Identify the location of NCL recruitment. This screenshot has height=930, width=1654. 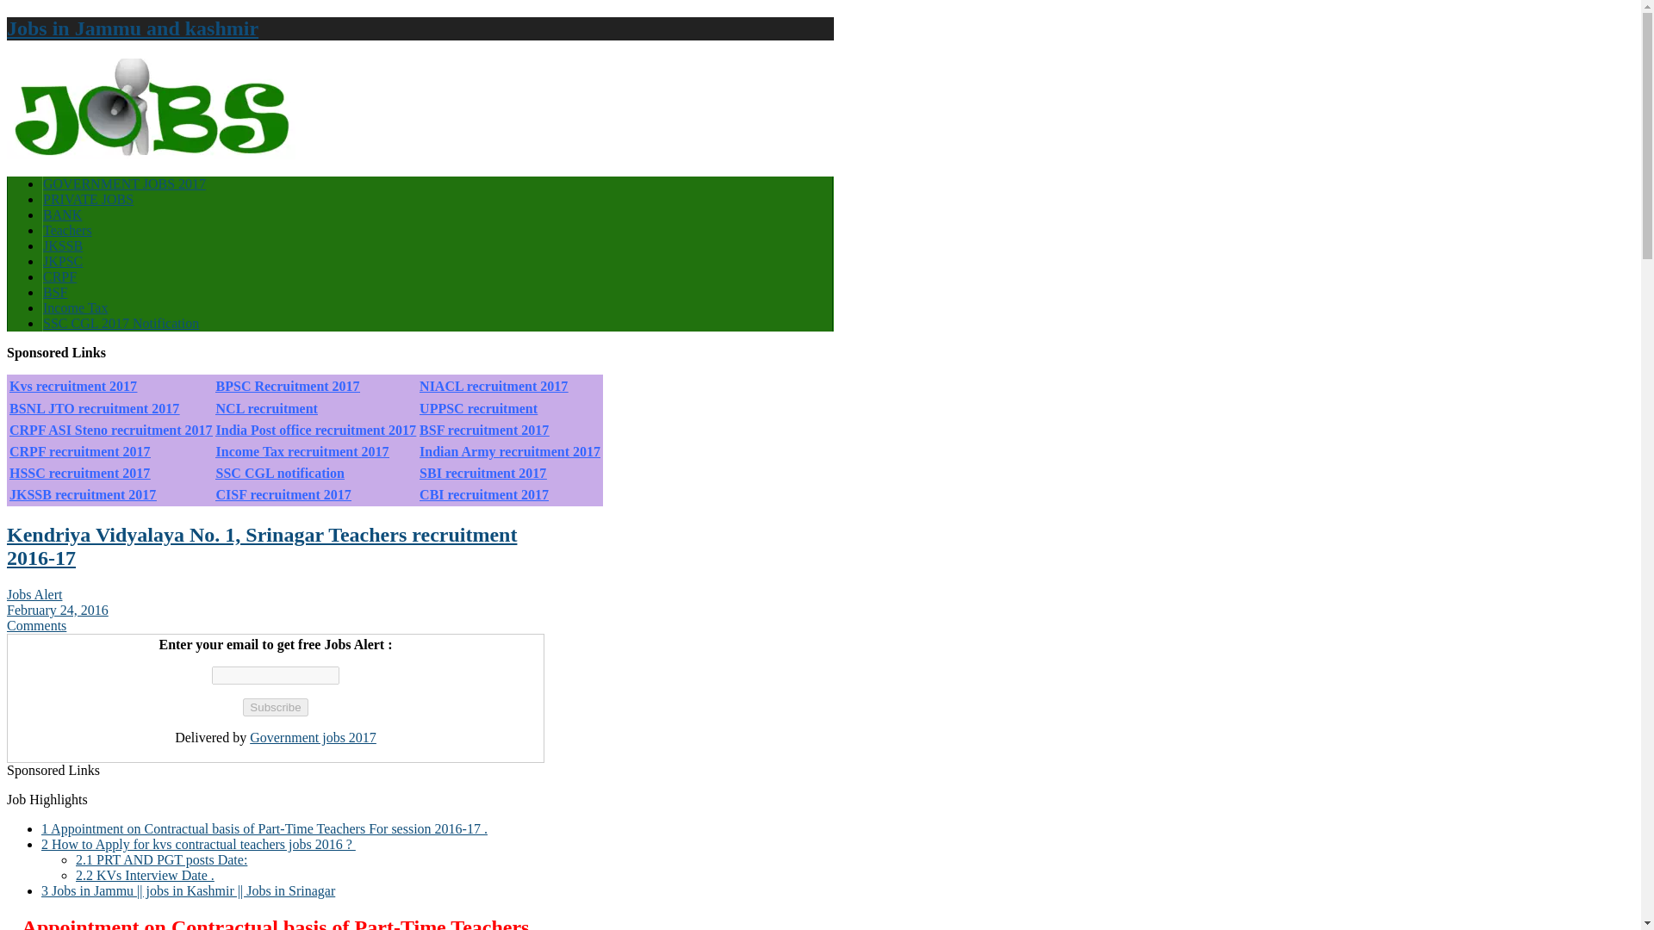
(267, 408).